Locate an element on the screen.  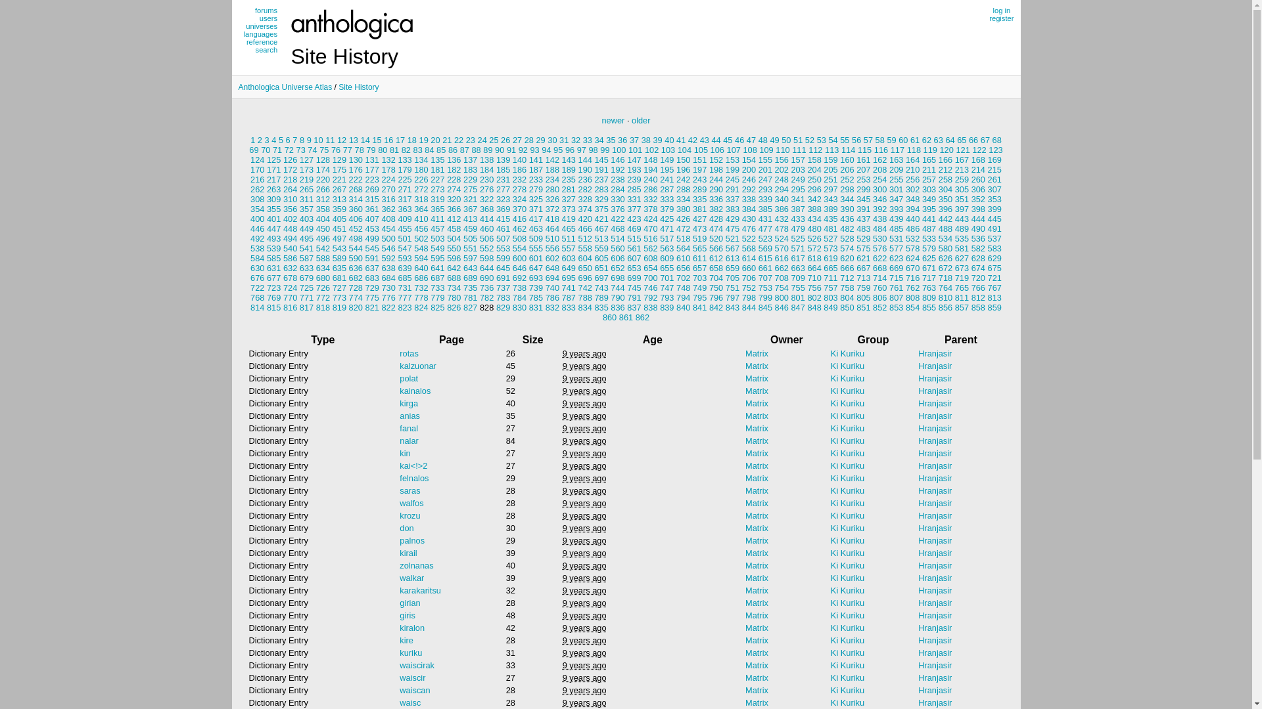
21 is located at coordinates (447, 140).